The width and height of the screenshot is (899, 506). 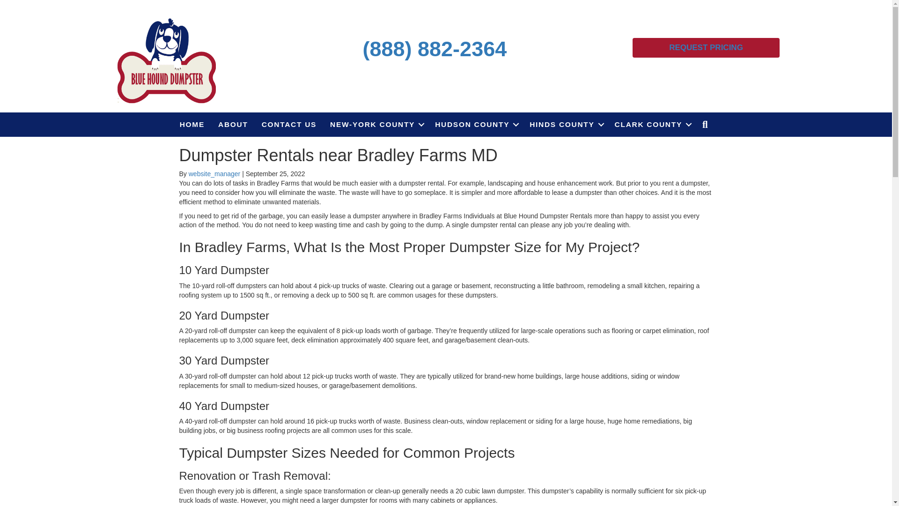 What do you see at coordinates (475, 124) in the screenshot?
I see `HUDSON COUNTY` at bounding box center [475, 124].